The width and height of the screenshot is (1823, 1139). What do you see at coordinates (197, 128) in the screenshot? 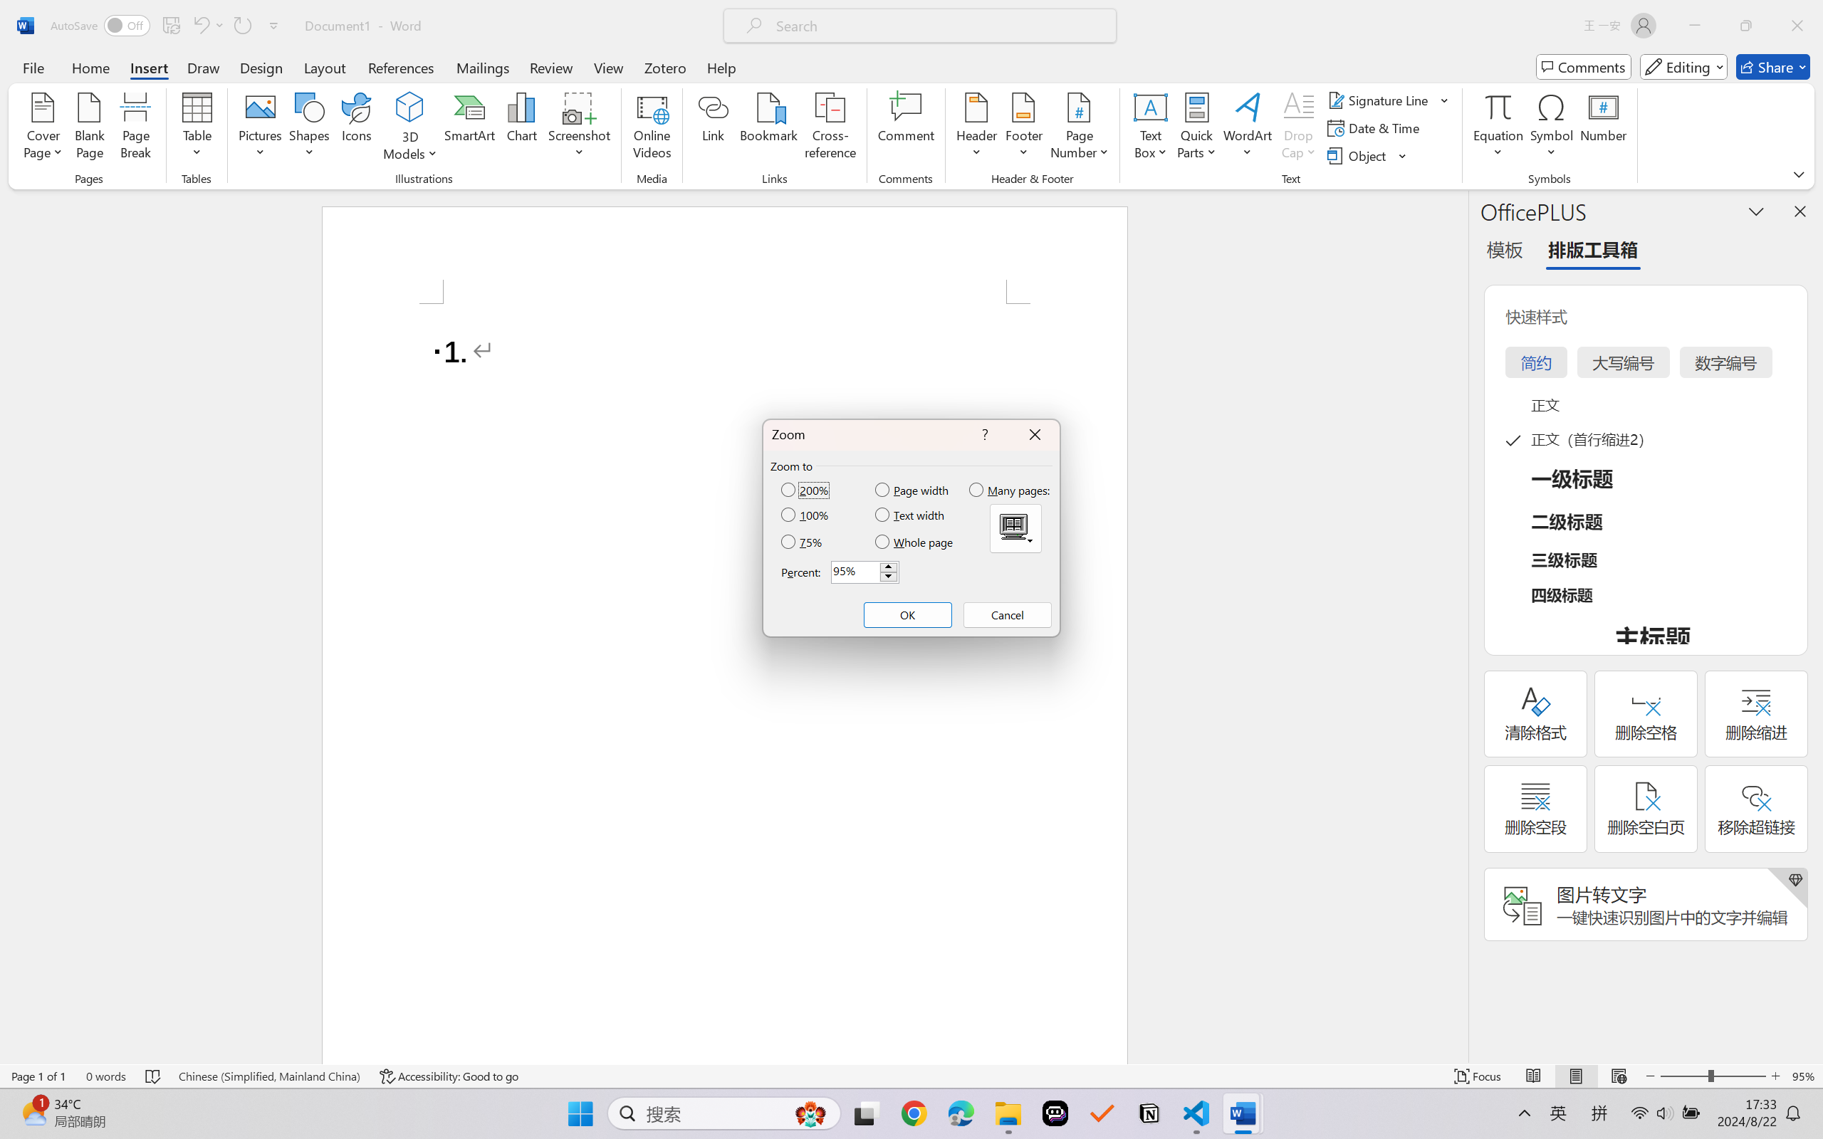
I see `Table` at bounding box center [197, 128].